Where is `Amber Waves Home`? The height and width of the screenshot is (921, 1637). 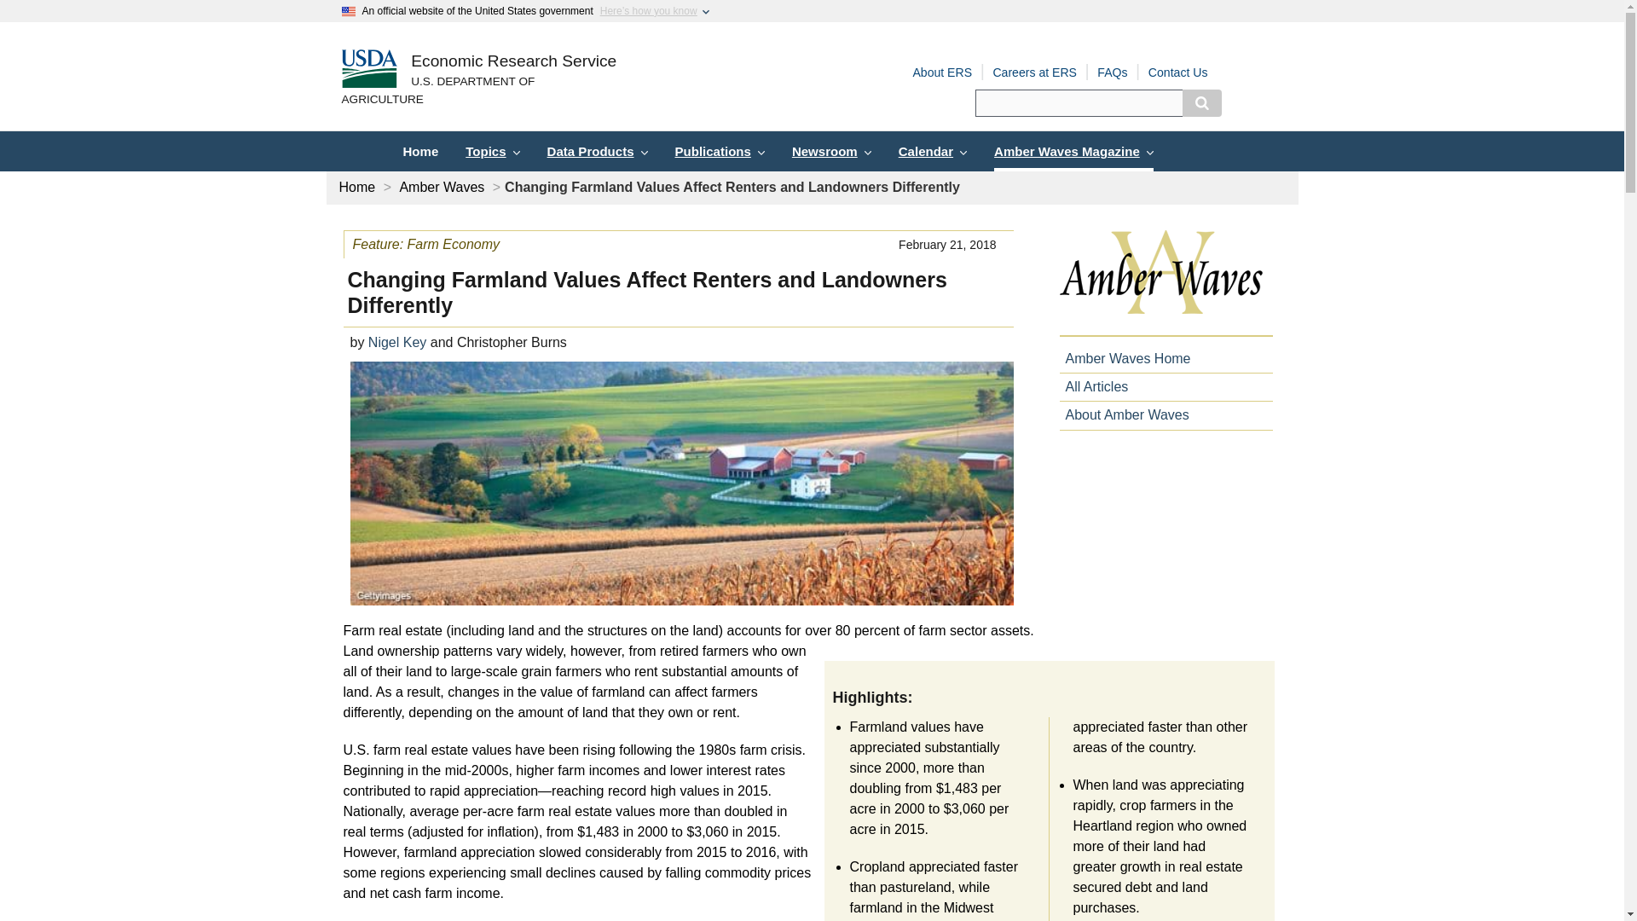 Amber Waves Home is located at coordinates (1124, 358).